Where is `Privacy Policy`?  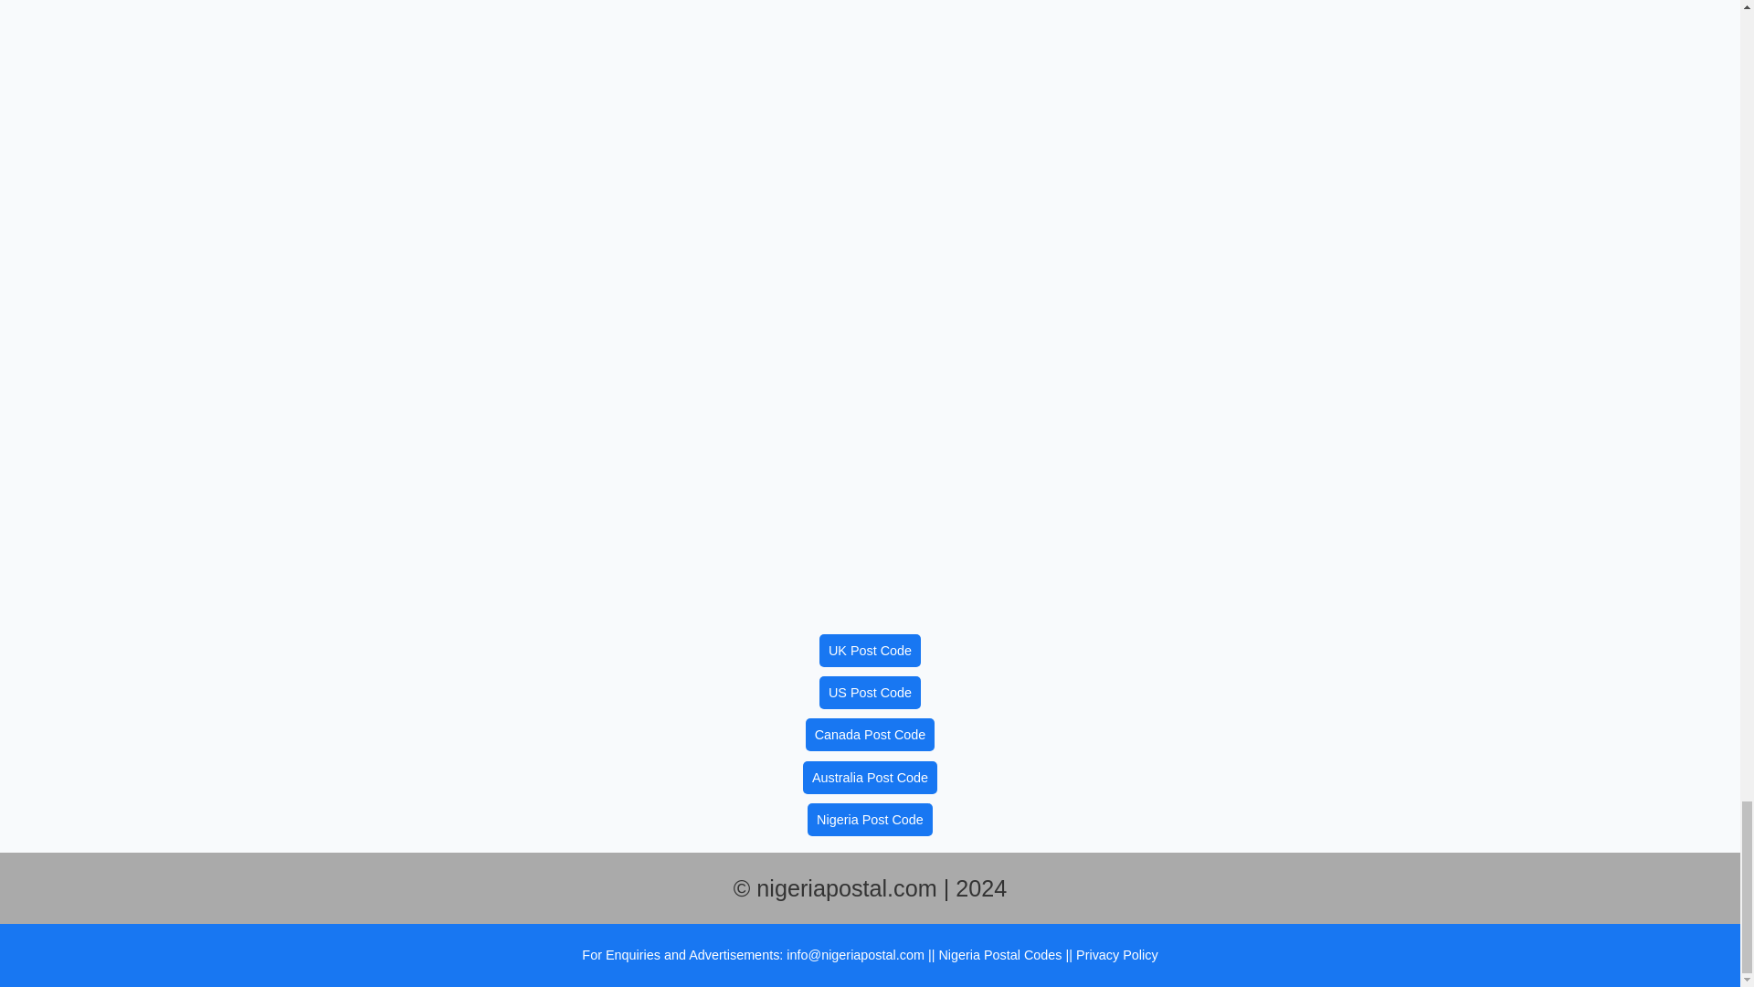
Privacy Policy is located at coordinates (1116, 954).